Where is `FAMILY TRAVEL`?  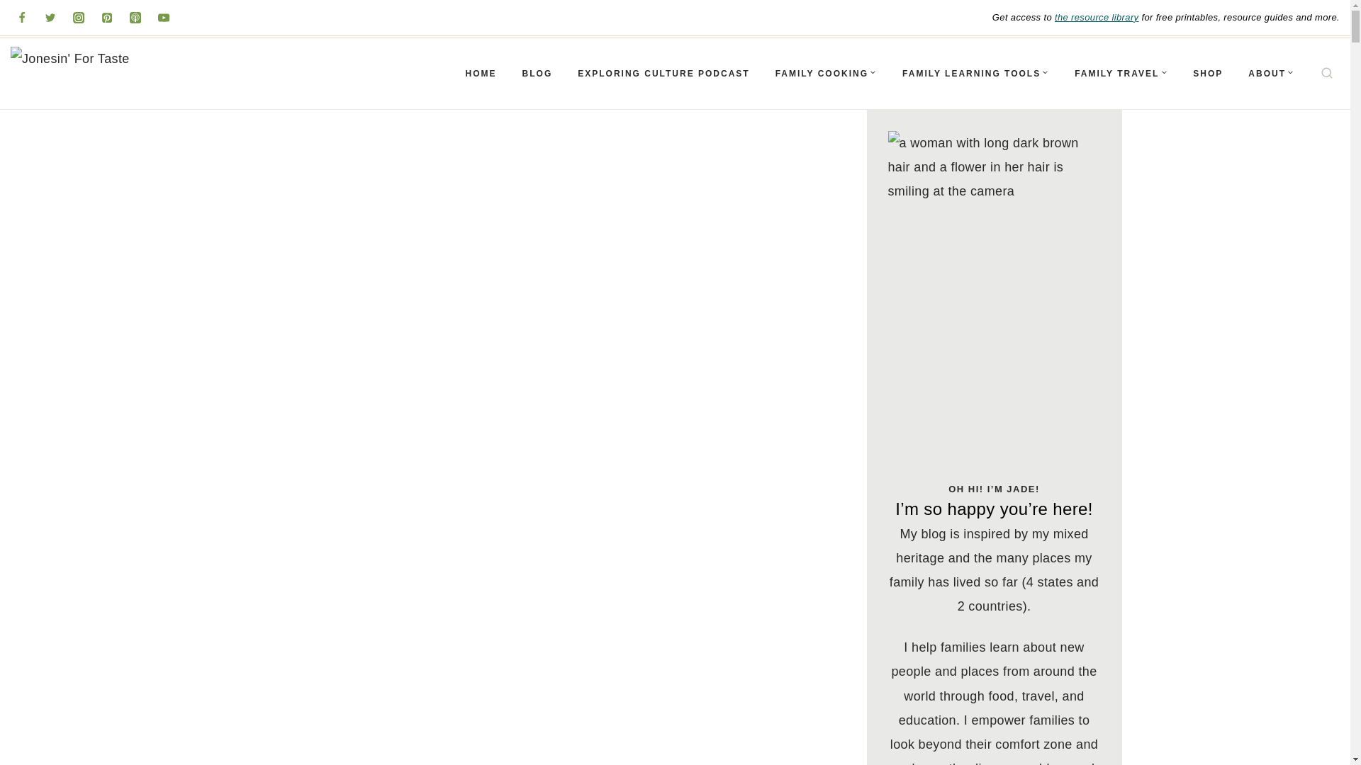 FAMILY TRAVEL is located at coordinates (1120, 74).